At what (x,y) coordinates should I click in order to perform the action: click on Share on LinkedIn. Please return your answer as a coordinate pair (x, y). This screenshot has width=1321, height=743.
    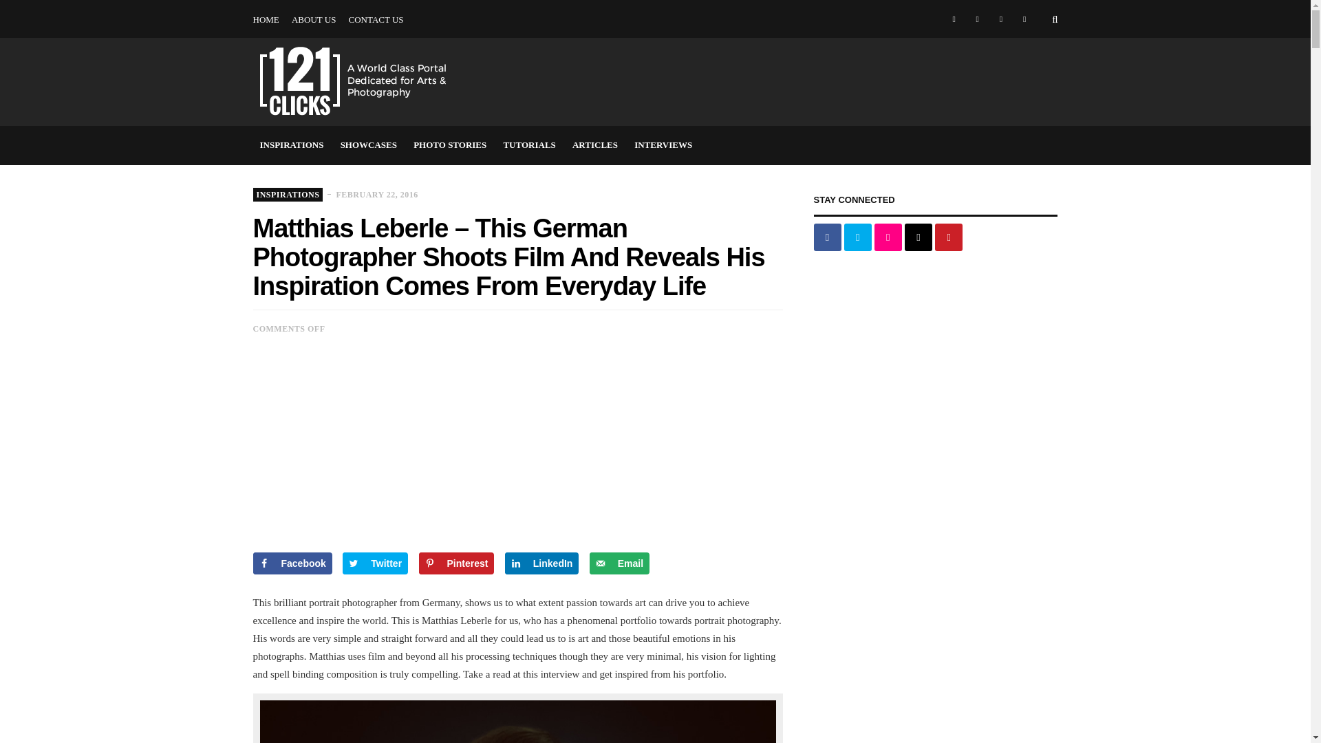
    Looking at the image, I should click on (542, 563).